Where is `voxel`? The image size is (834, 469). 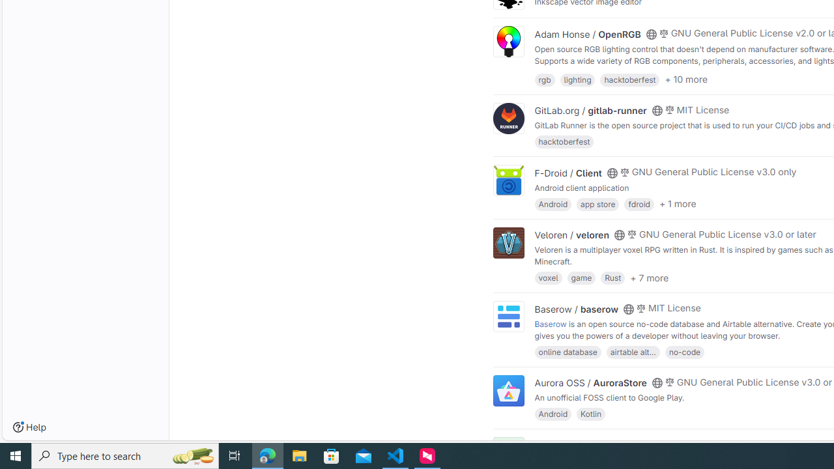
voxel is located at coordinates (548, 277).